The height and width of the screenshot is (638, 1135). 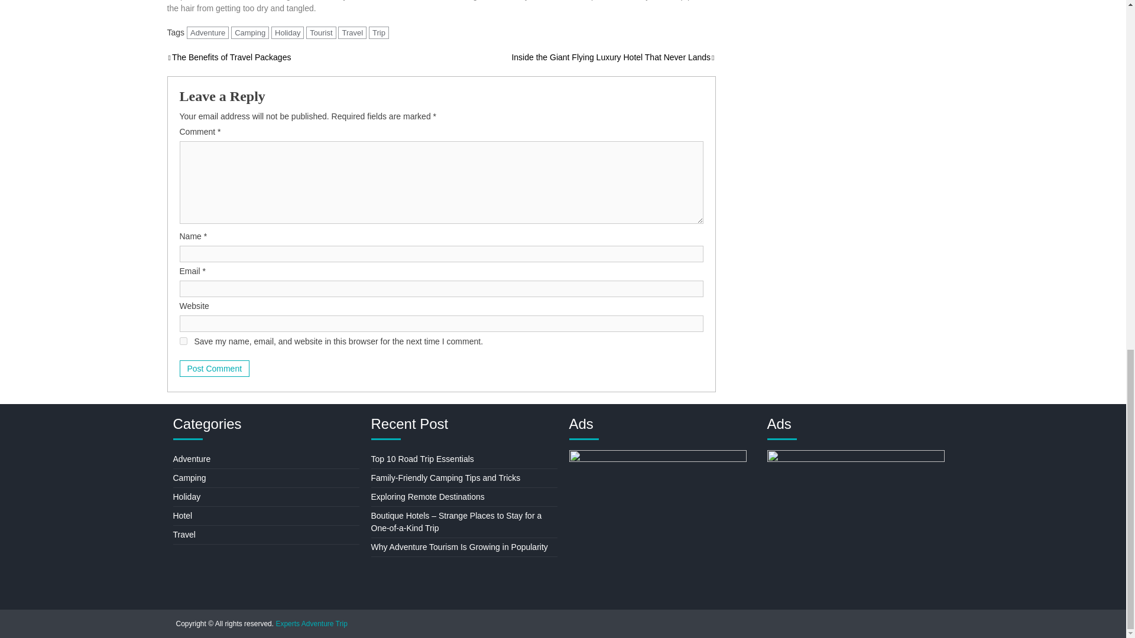 What do you see at coordinates (214, 369) in the screenshot?
I see `Post Comment` at bounding box center [214, 369].